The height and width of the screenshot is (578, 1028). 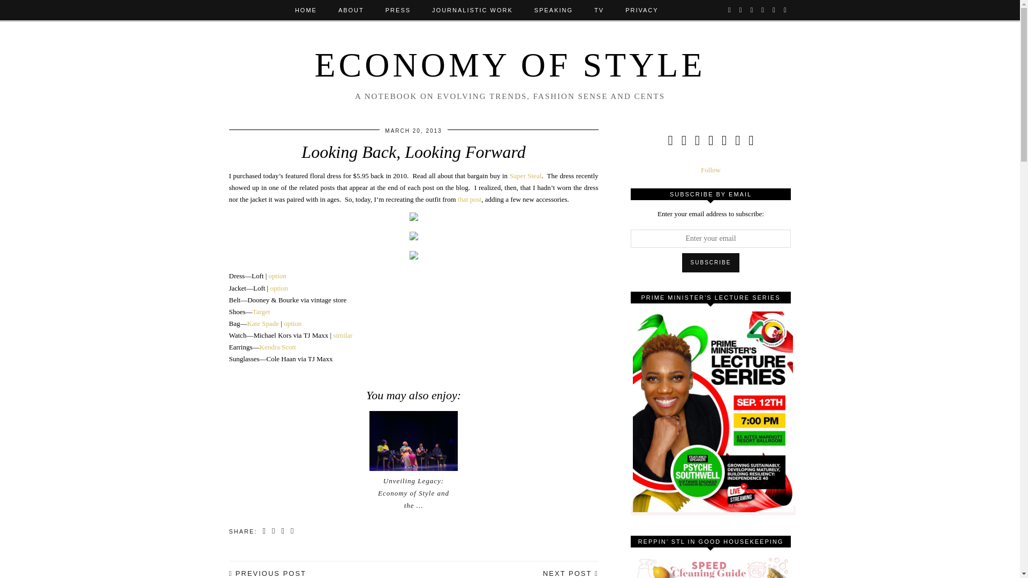 I want to click on SPEAKING, so click(x=554, y=10).